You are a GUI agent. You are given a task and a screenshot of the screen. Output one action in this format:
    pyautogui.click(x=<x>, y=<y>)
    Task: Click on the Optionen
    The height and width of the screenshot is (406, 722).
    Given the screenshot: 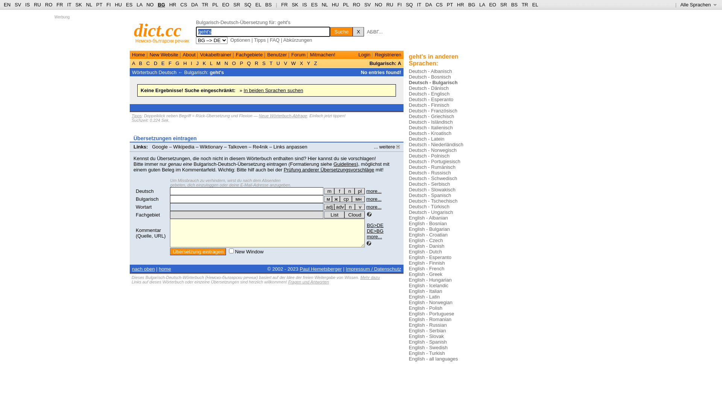 What is the action you would take?
    pyautogui.click(x=240, y=40)
    